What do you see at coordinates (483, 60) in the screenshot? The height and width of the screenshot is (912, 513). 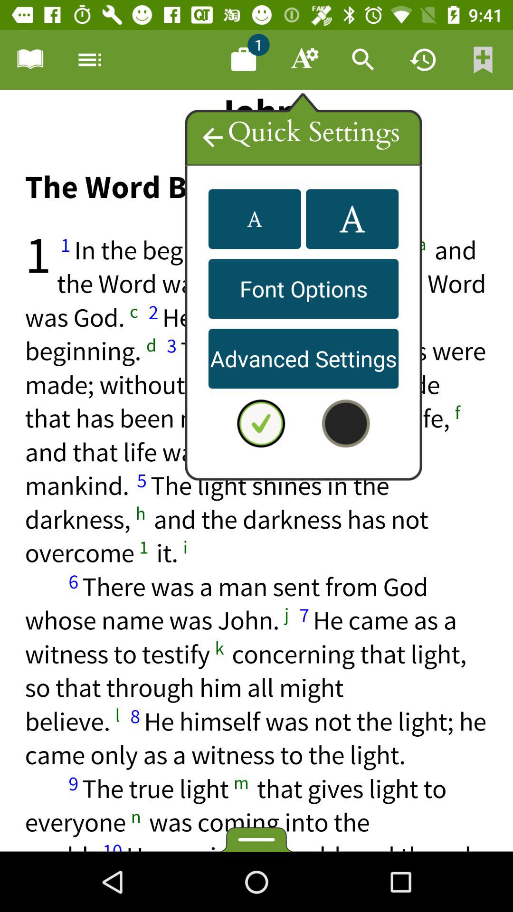 I see `bookmark page` at bounding box center [483, 60].